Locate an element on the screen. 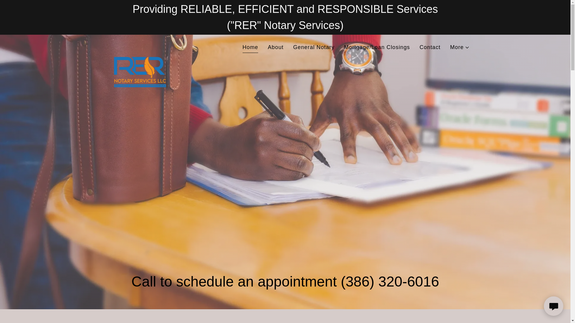  Home is located at coordinates (250, 48).